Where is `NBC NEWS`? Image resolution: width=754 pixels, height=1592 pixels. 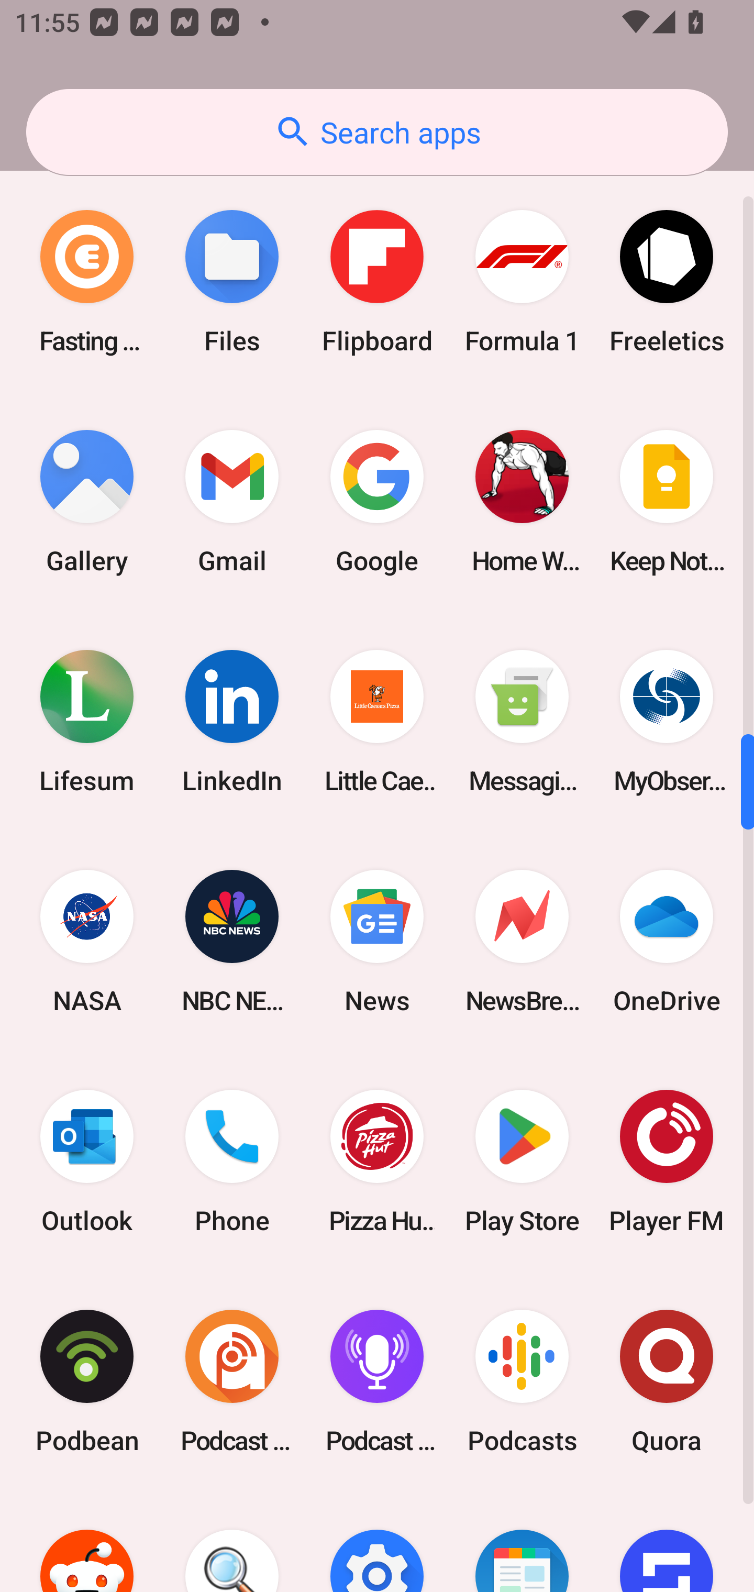
NBC NEWS is located at coordinates (232, 942).